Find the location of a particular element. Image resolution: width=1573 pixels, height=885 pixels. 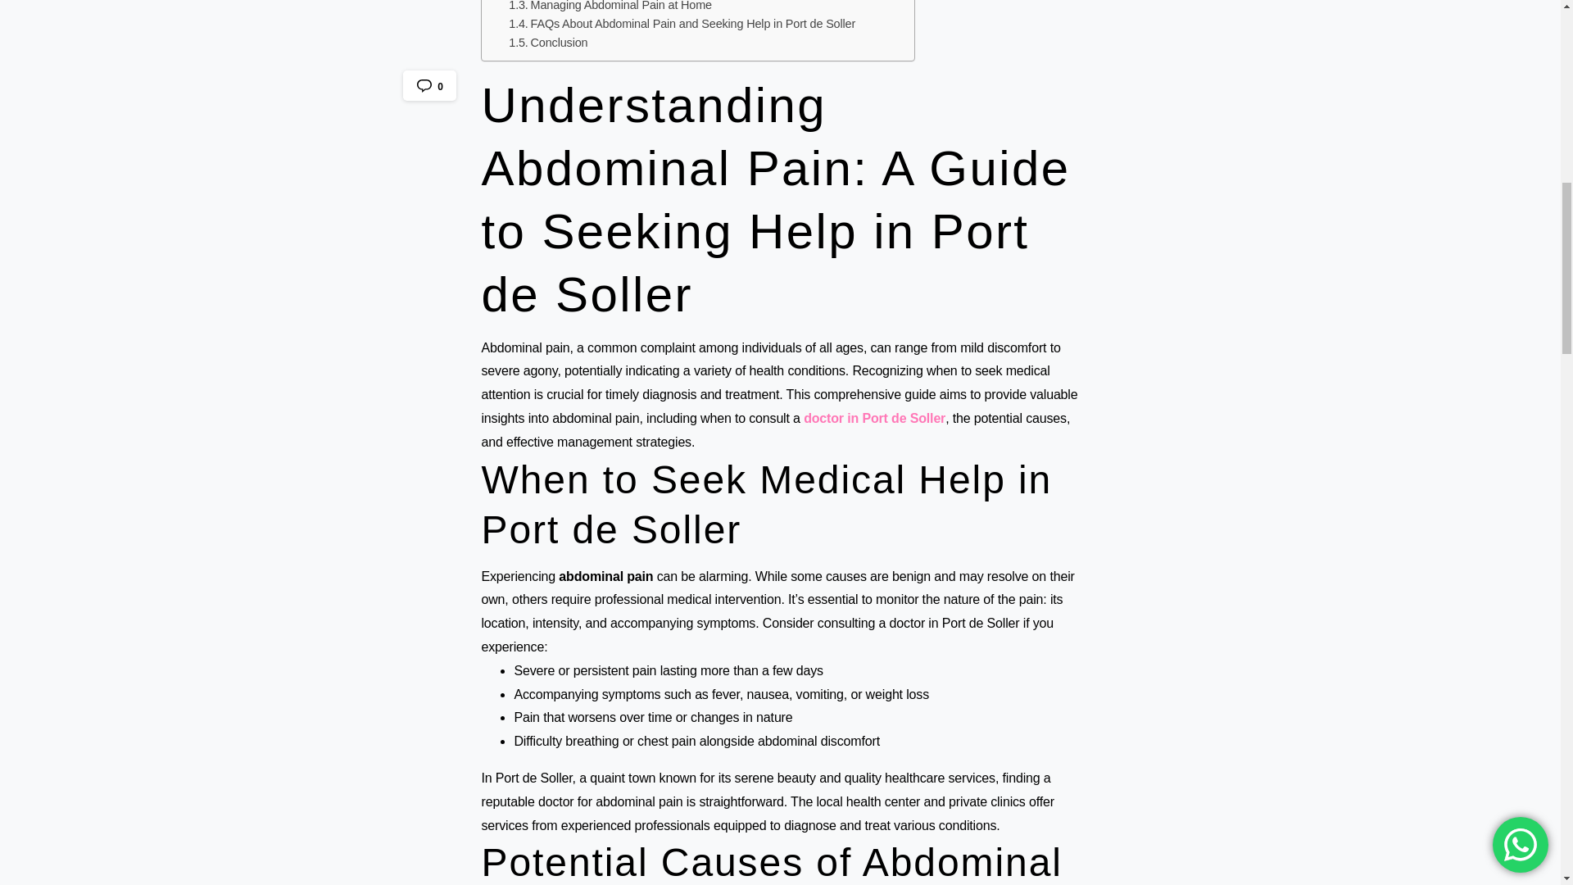

FAQs About Abdominal Pain and Seeking Help in Port de Soller is located at coordinates (682, 25).